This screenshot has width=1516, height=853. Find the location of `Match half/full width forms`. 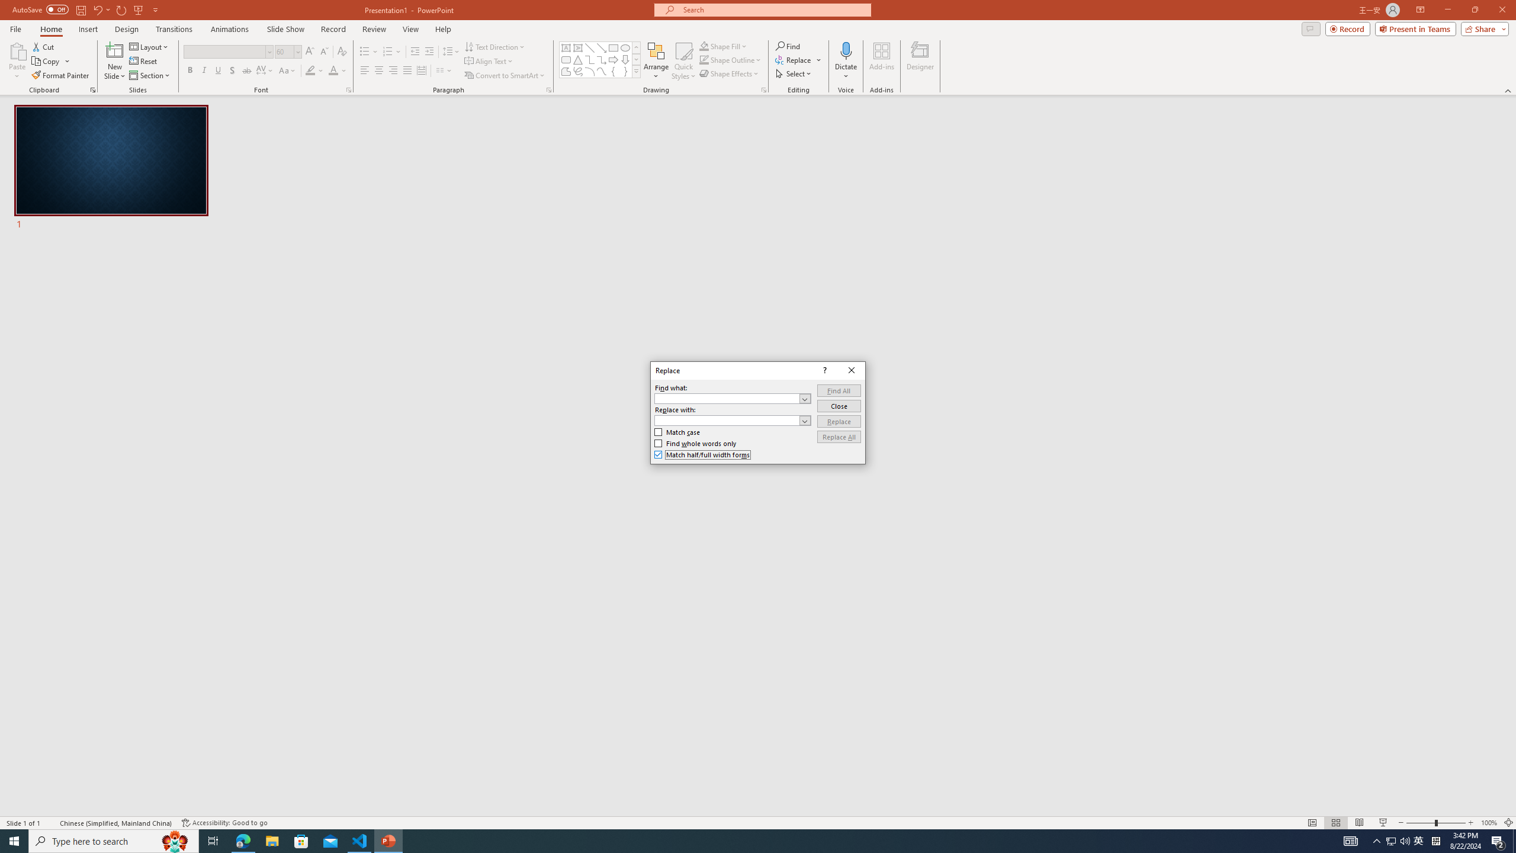

Match half/full width forms is located at coordinates (702, 455).